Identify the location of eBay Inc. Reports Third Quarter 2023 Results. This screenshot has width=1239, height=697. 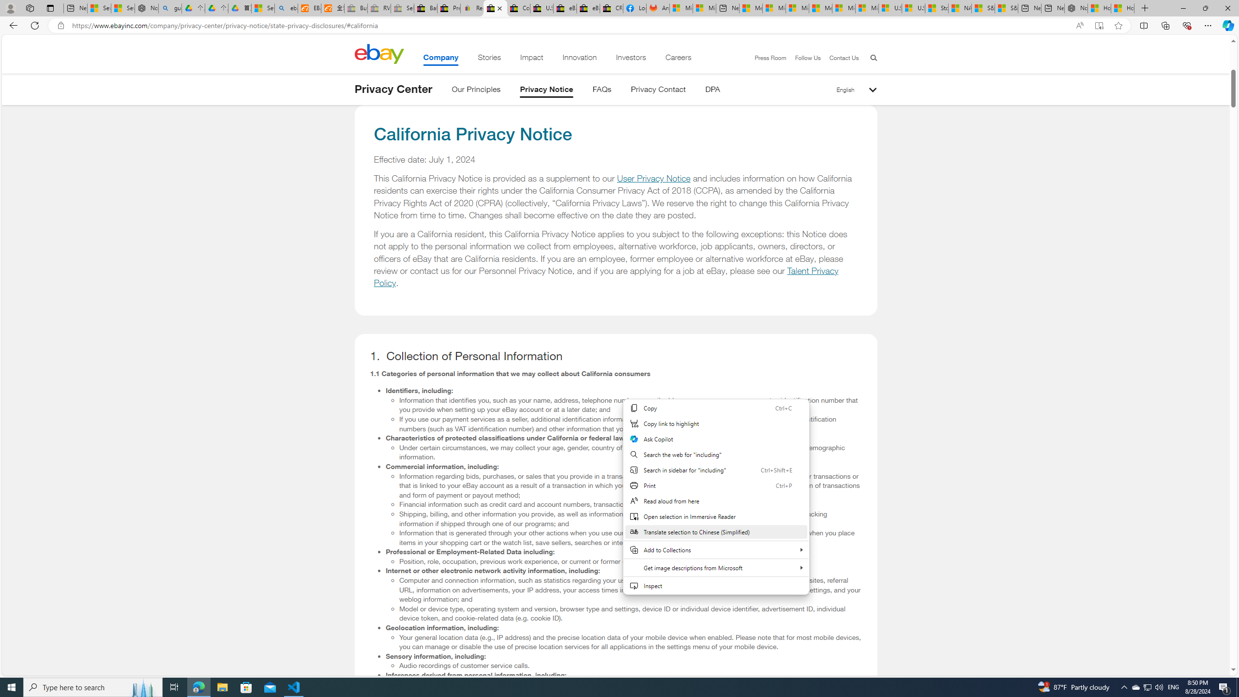
(589, 8).